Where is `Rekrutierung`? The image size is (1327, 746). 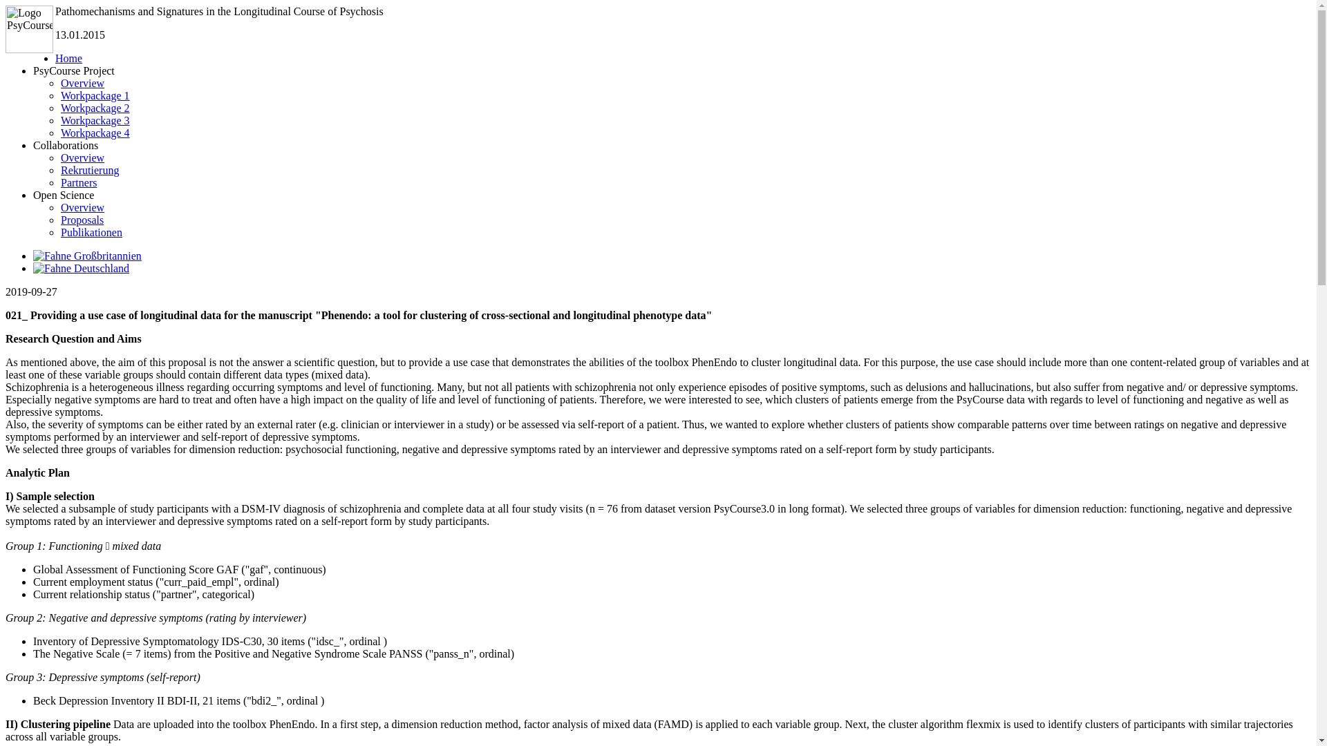 Rekrutierung is located at coordinates (90, 170).